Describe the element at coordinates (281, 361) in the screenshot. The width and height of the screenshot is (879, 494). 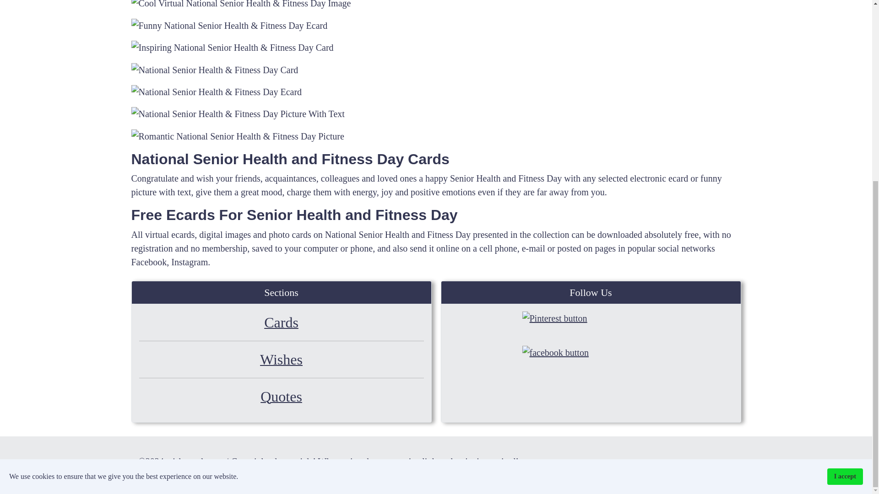
I see `Wishes` at that location.